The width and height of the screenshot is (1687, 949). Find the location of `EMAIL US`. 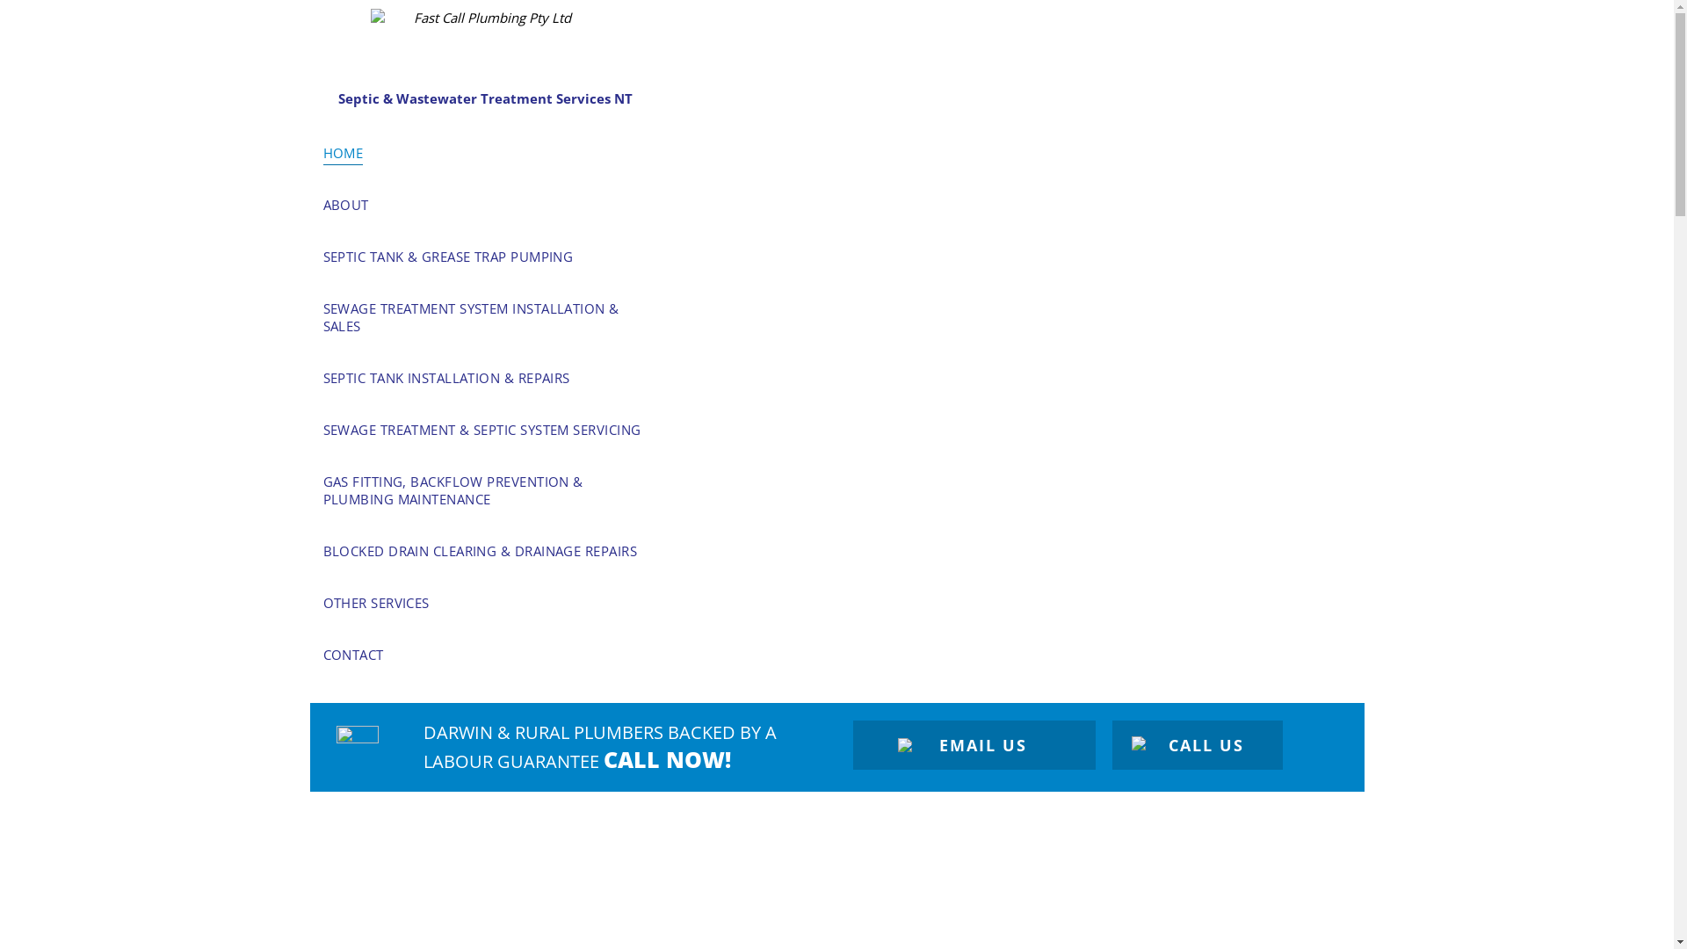

EMAIL US is located at coordinates (974, 745).